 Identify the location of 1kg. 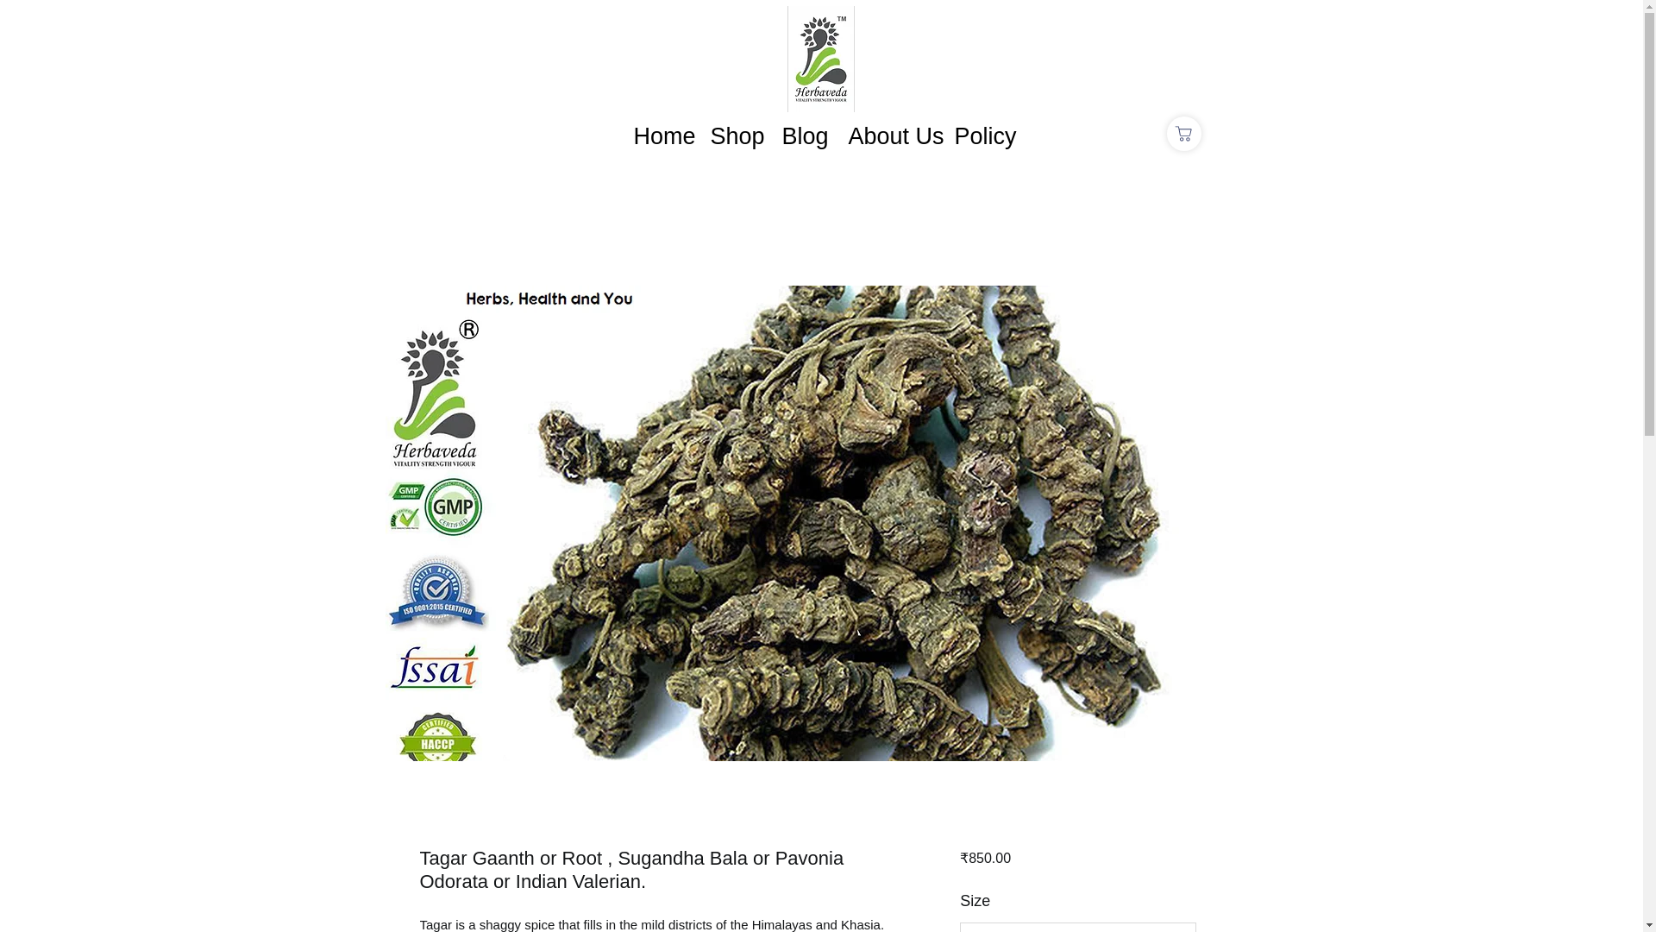
(1078, 927).